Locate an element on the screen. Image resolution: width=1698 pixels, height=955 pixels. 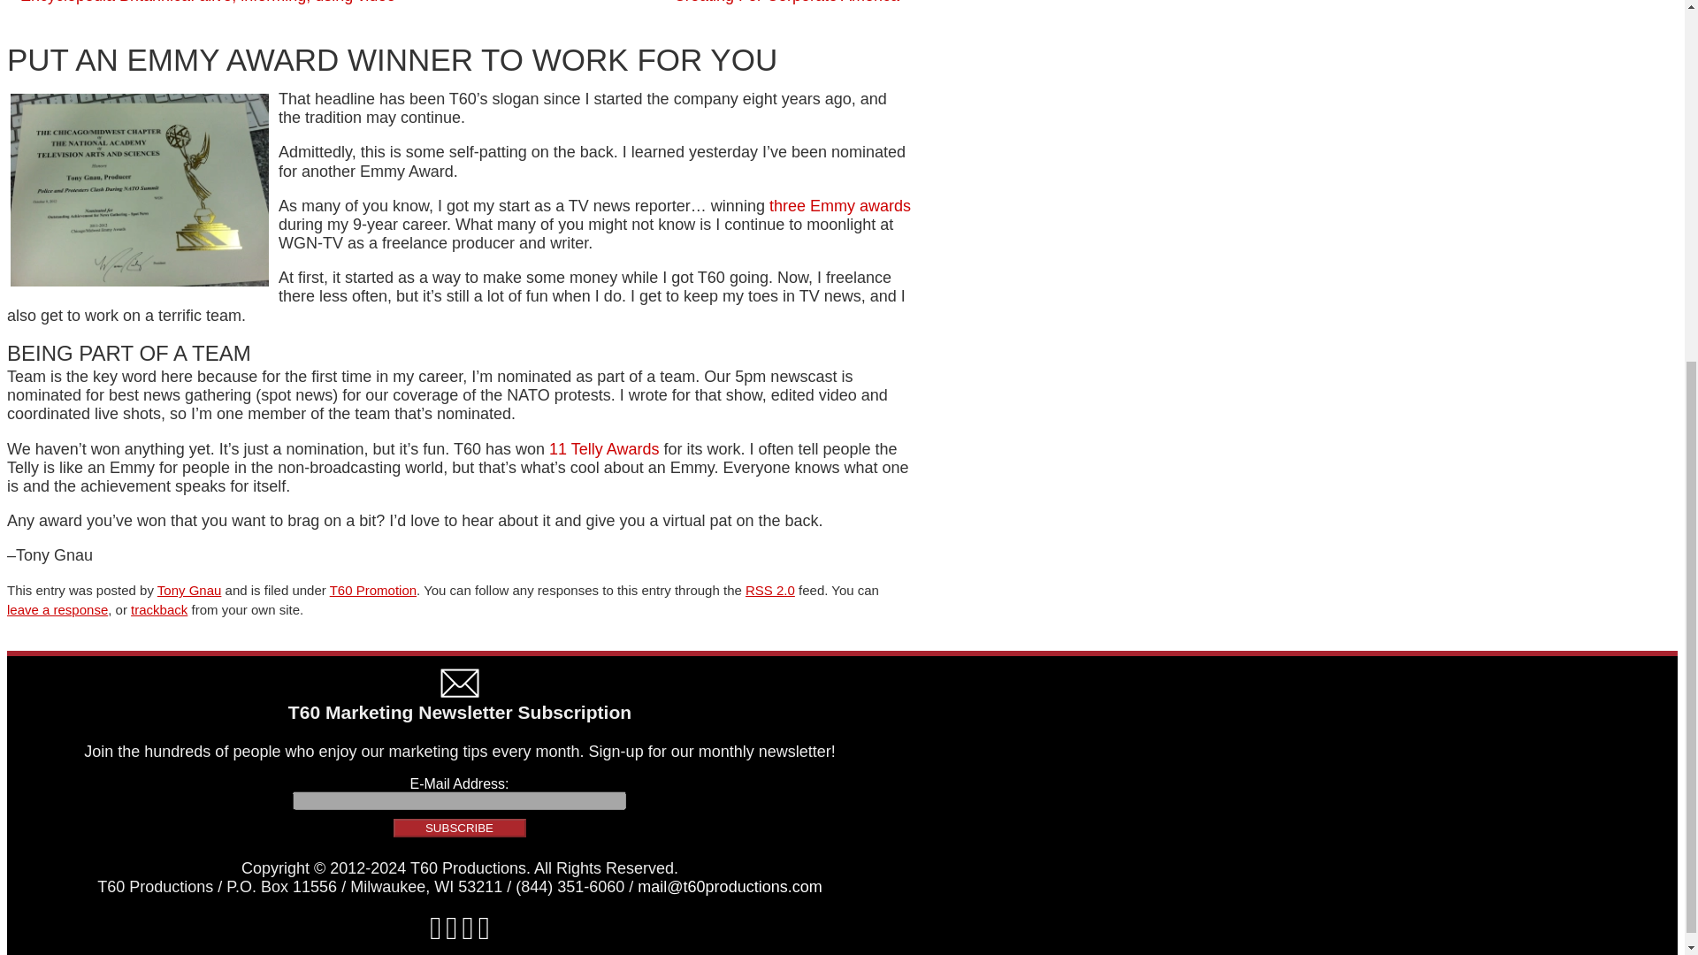
Tony Gnau is located at coordinates (189, 590).